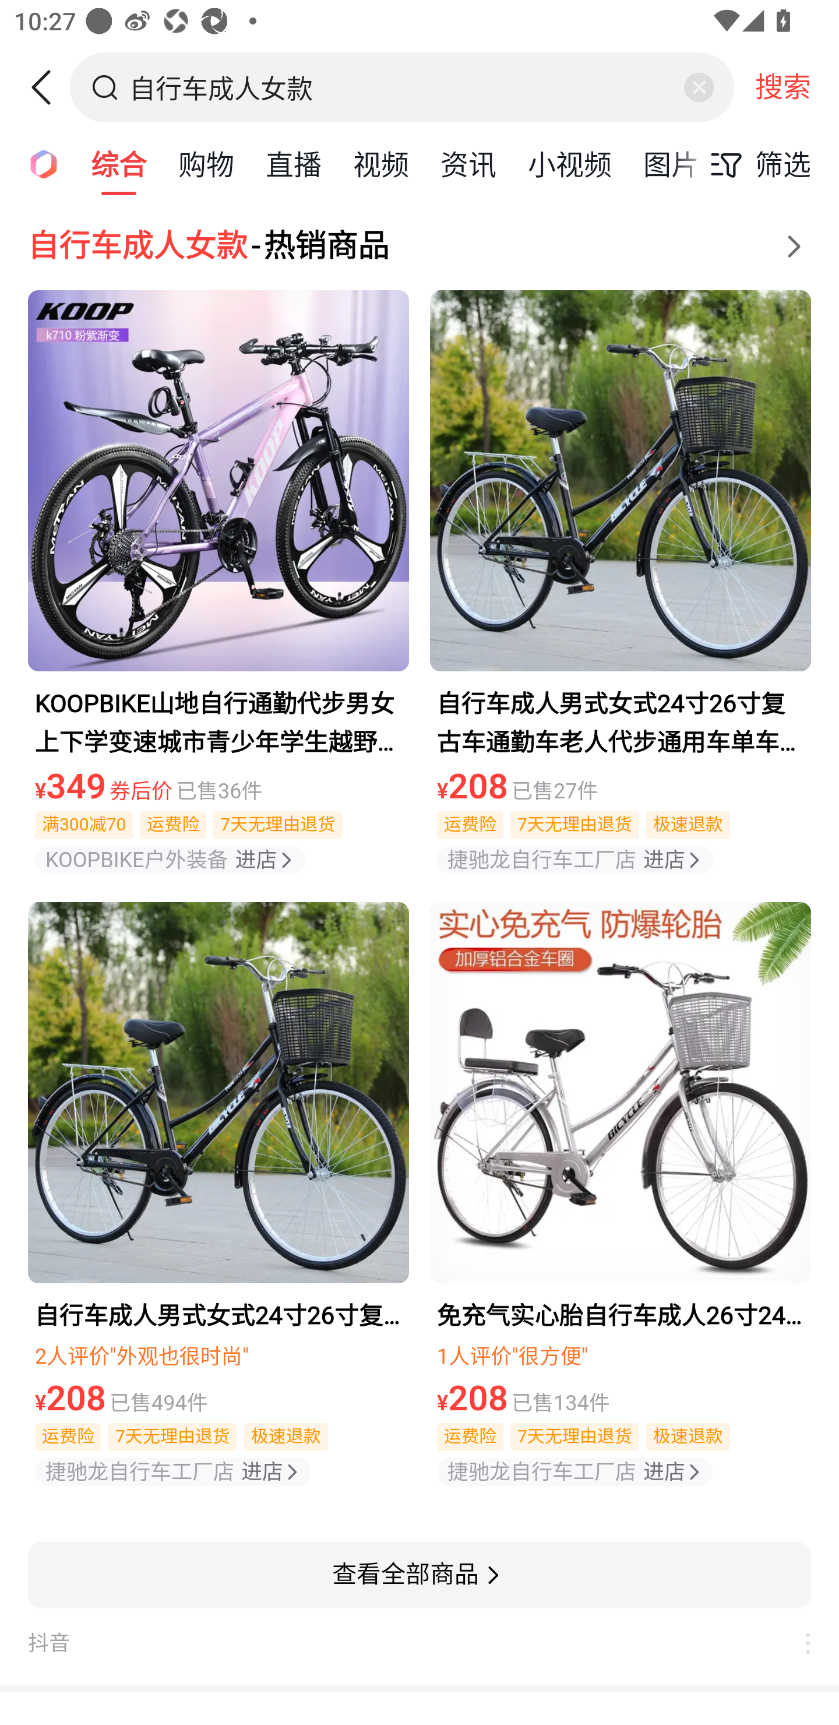 The height and width of the screenshot is (1725, 839). Describe the element at coordinates (206, 163) in the screenshot. I see `购物` at that location.